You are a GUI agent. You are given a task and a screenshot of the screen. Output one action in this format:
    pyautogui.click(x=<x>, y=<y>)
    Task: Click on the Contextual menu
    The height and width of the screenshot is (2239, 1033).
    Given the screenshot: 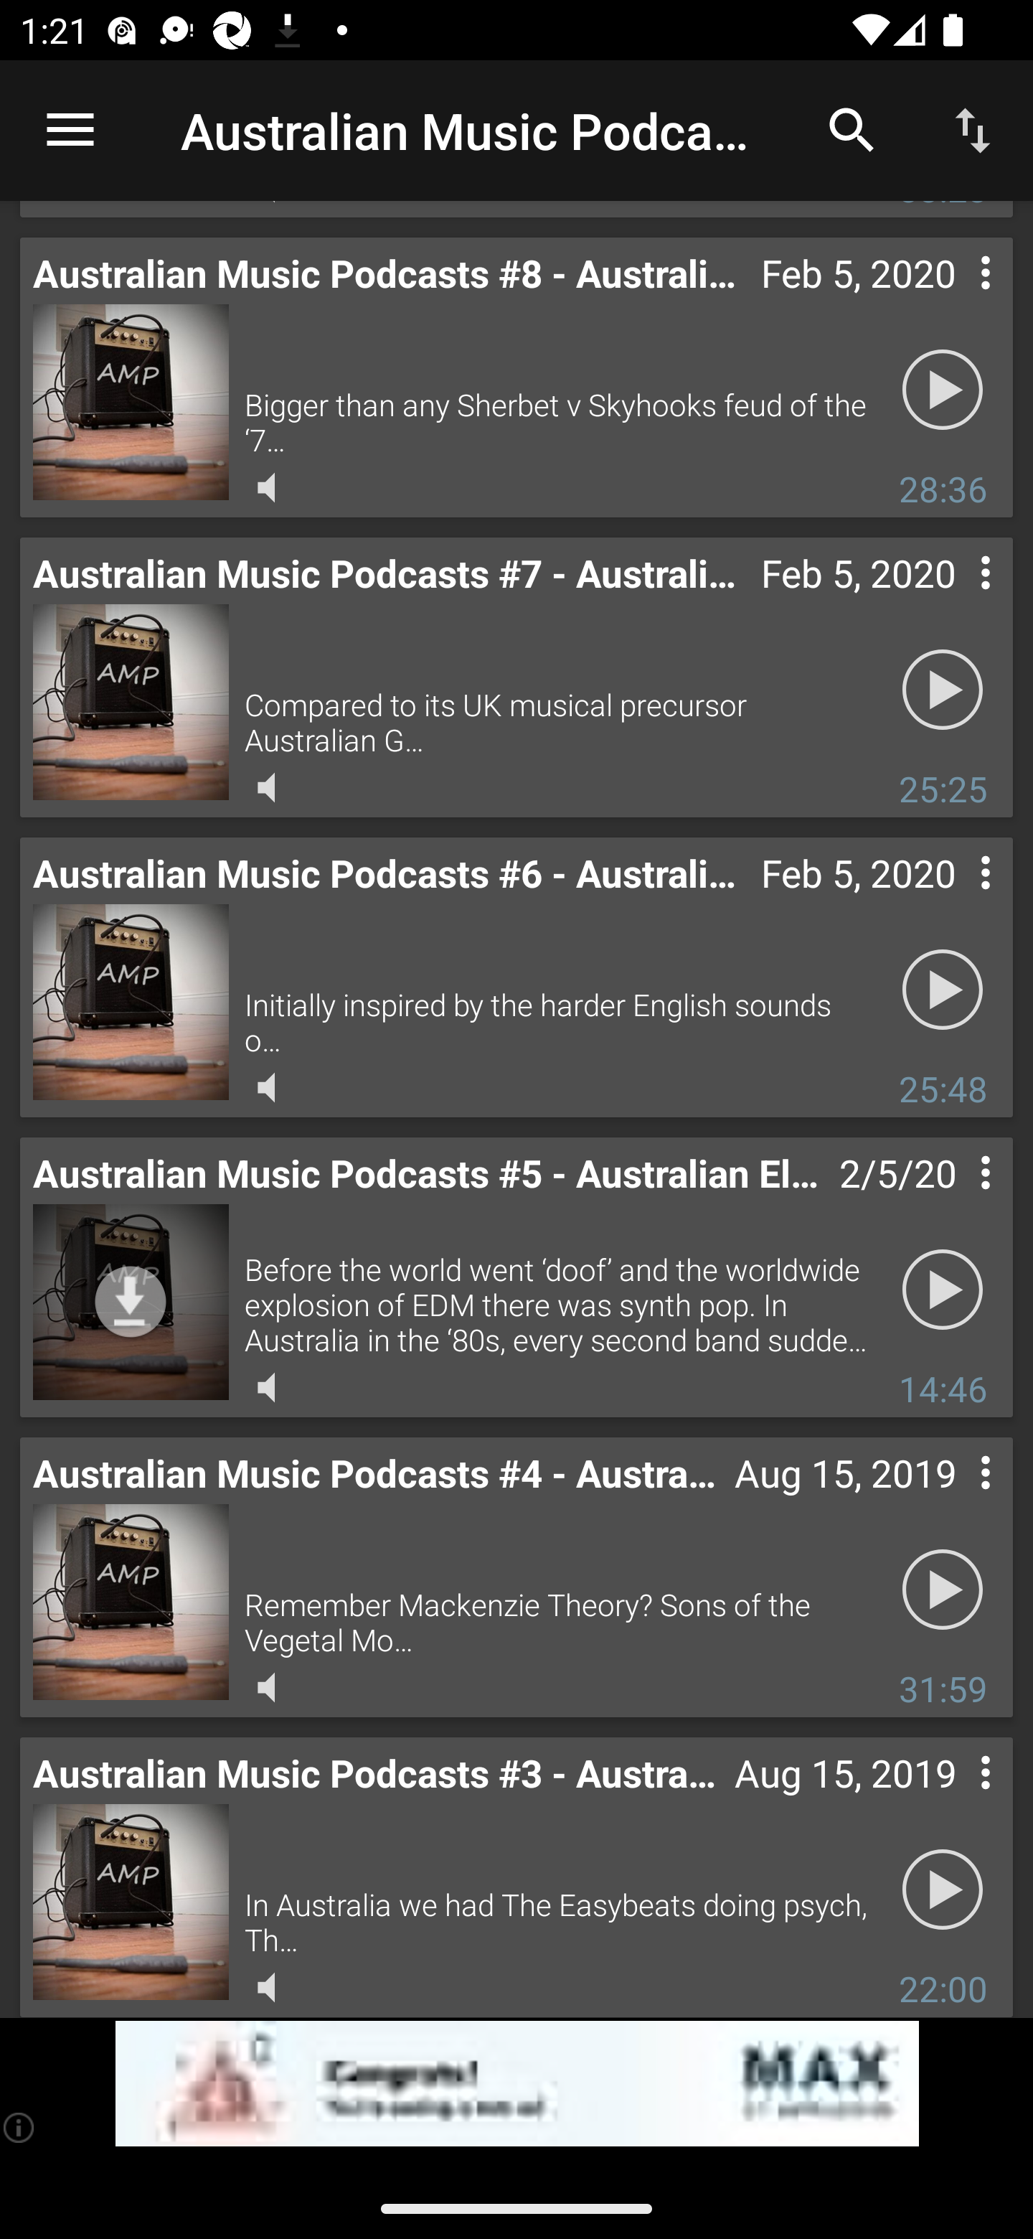 What is the action you would take?
    pyautogui.click(x=954, y=601)
    